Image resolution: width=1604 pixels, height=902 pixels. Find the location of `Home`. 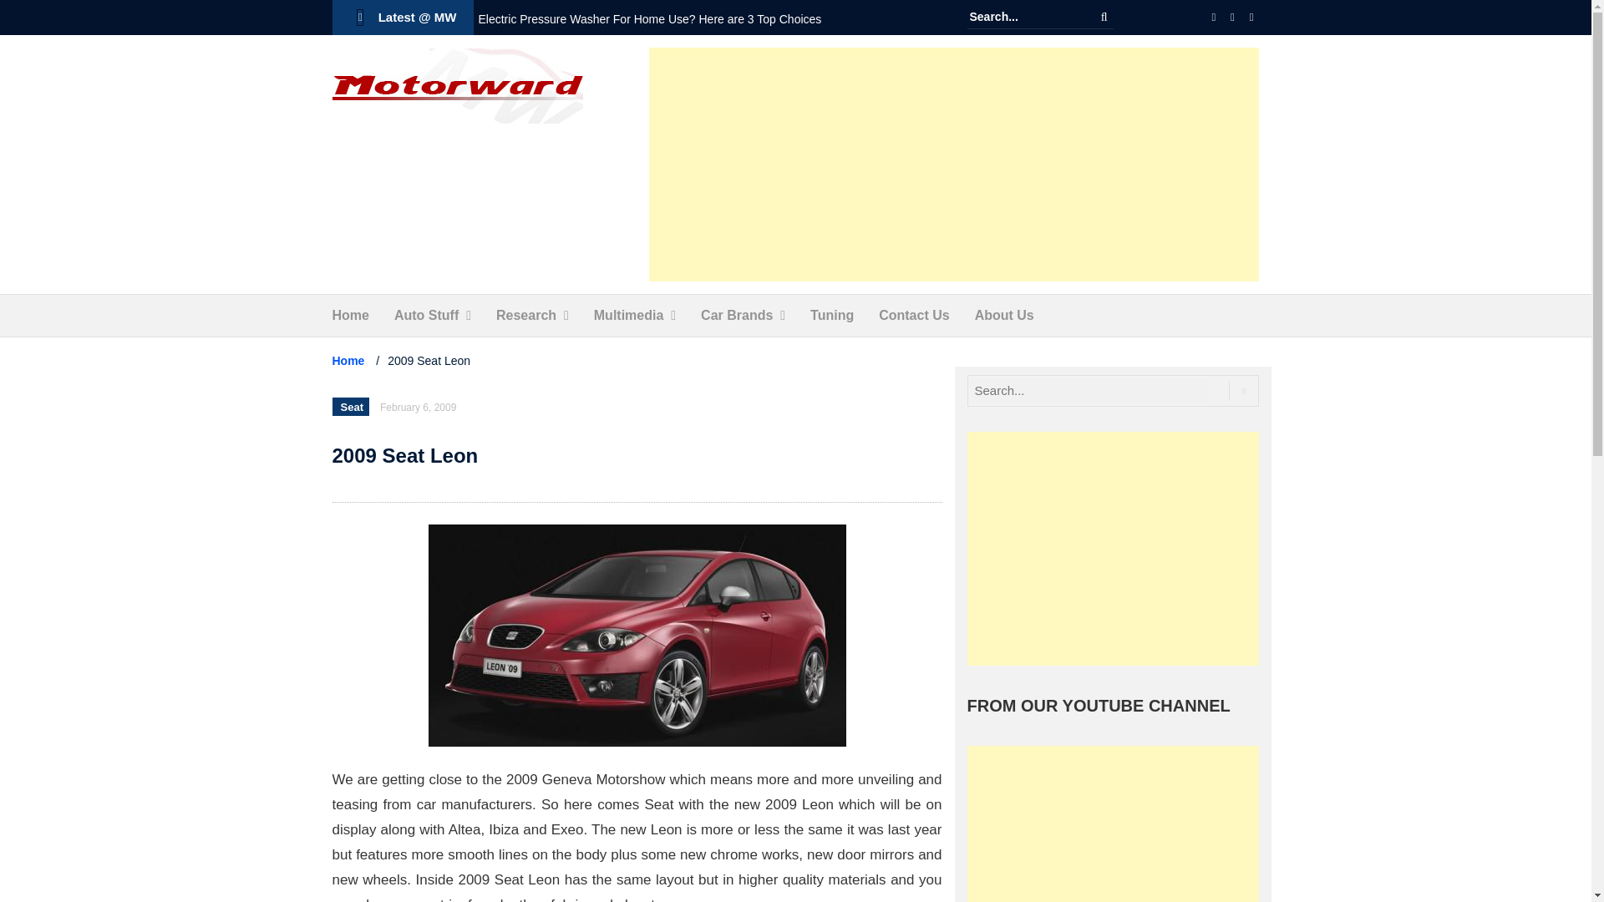

Home is located at coordinates (350, 316).